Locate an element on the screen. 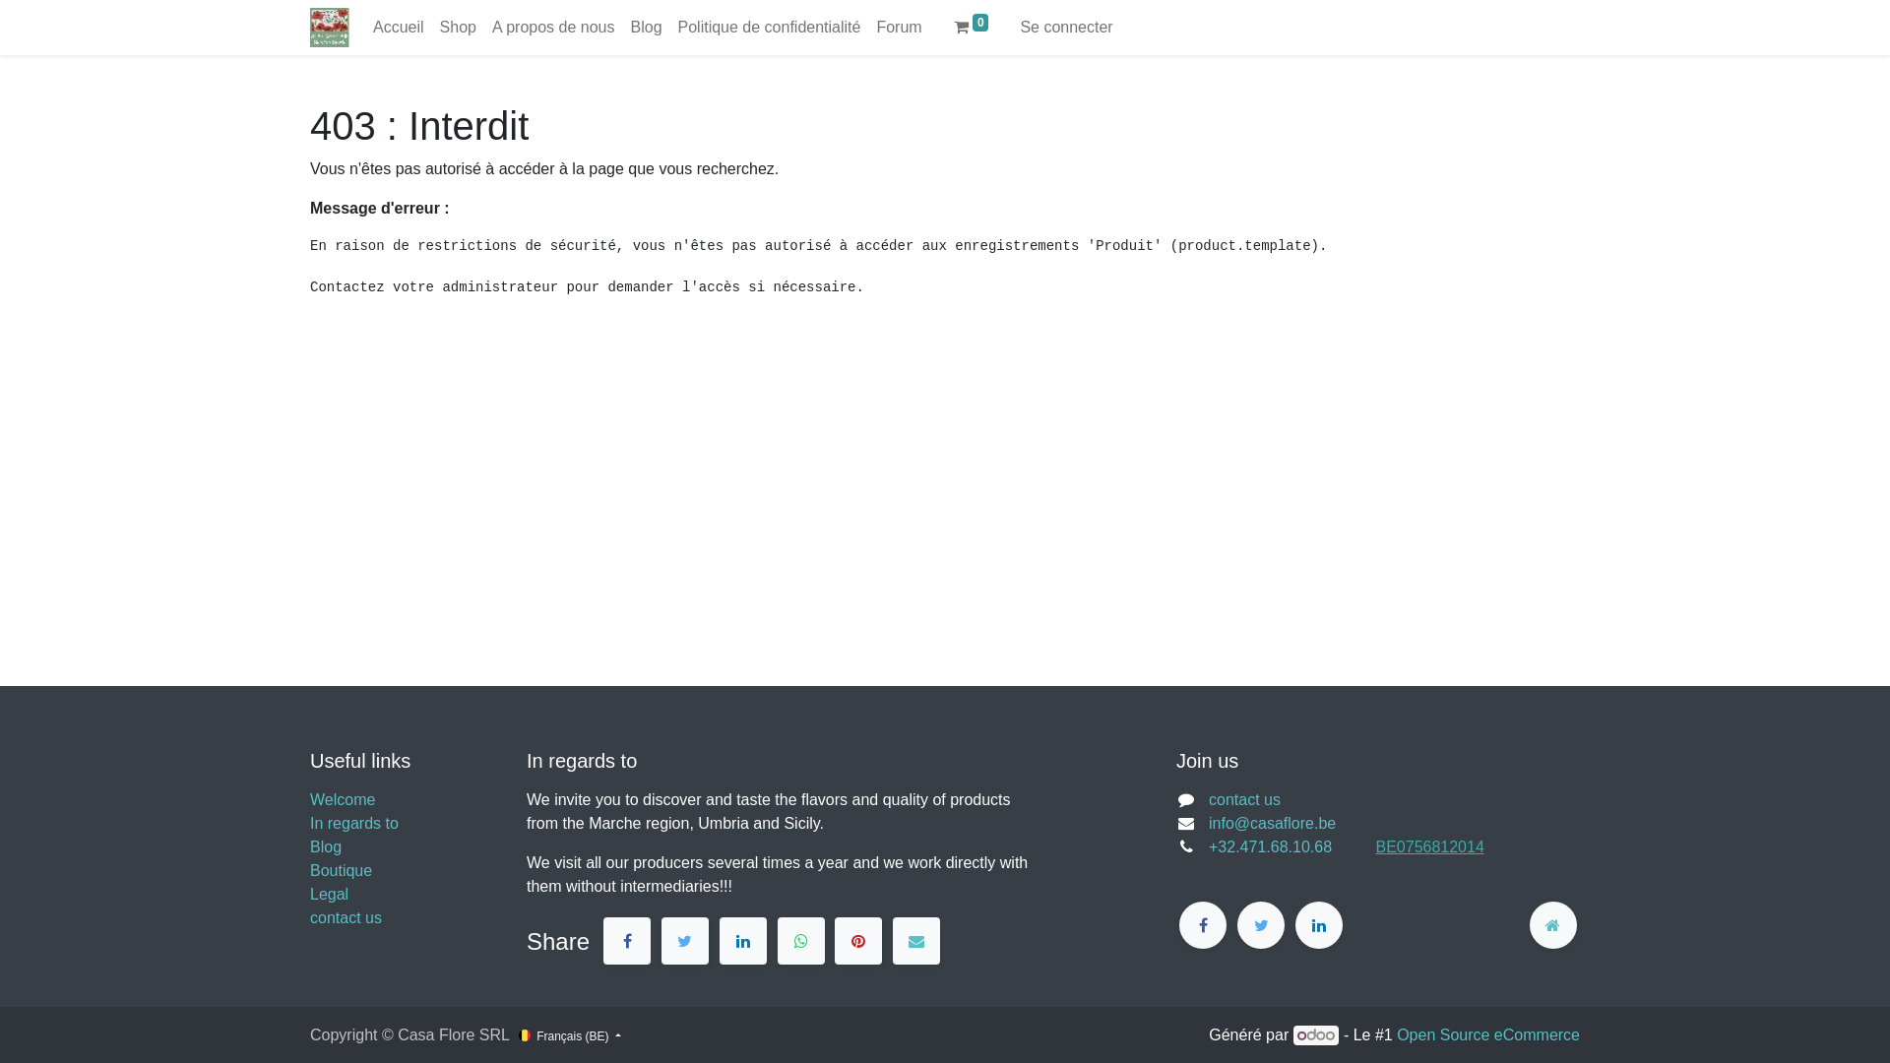  Accueil is located at coordinates (399, 28).